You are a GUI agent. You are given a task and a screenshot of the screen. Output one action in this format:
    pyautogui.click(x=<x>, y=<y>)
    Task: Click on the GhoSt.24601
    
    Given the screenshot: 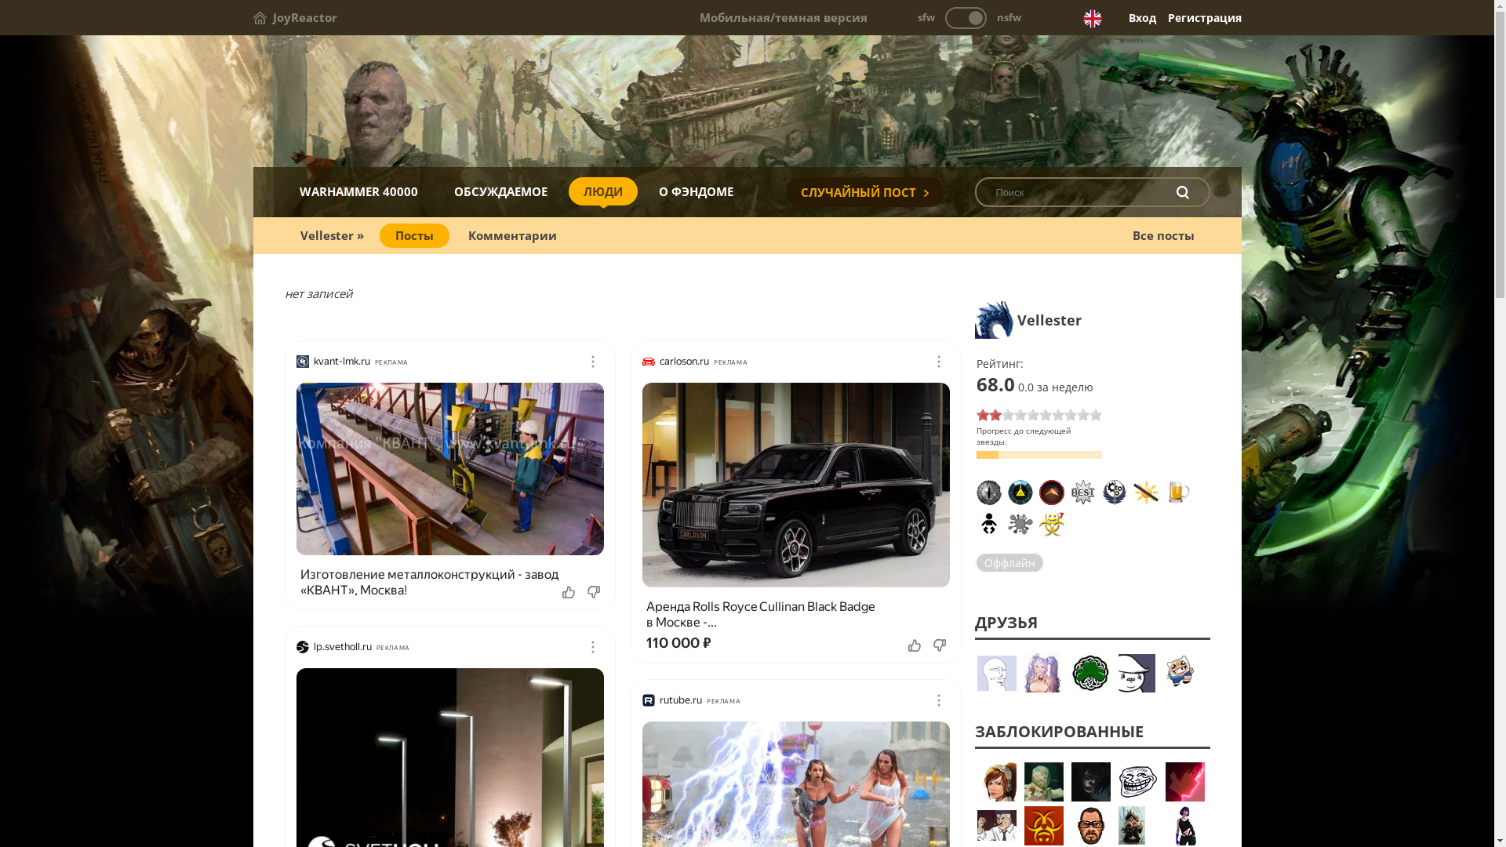 What is the action you would take?
    pyautogui.click(x=997, y=782)
    